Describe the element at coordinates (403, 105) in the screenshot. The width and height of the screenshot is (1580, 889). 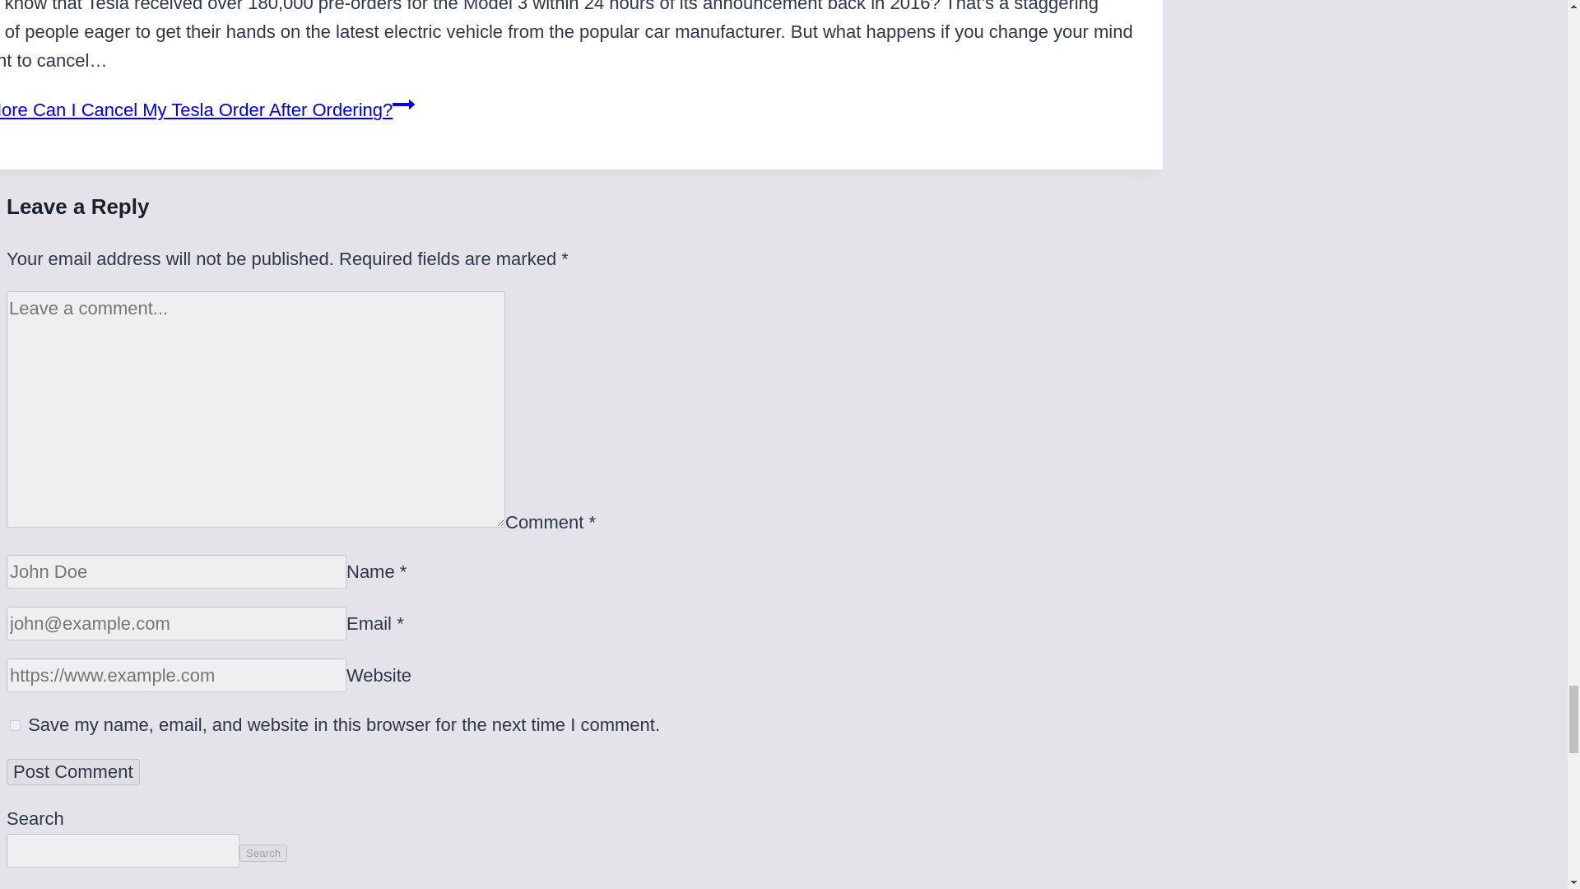
I see `Continue` at that location.